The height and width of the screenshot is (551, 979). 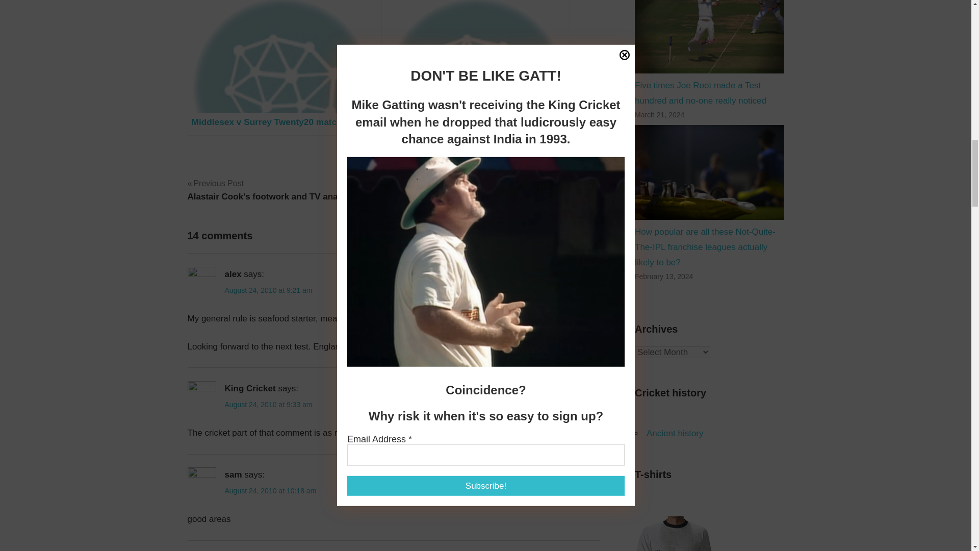 I want to click on Middlesex v Surrey Twenty20 match report, so click(x=268, y=290).